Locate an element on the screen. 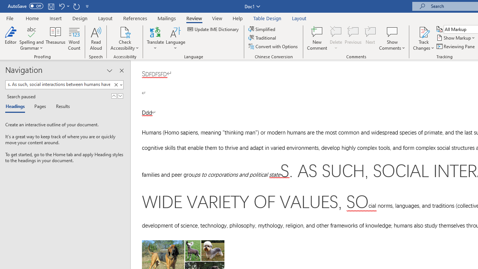 The width and height of the screenshot is (478, 269). Track Changes is located at coordinates (423, 38).